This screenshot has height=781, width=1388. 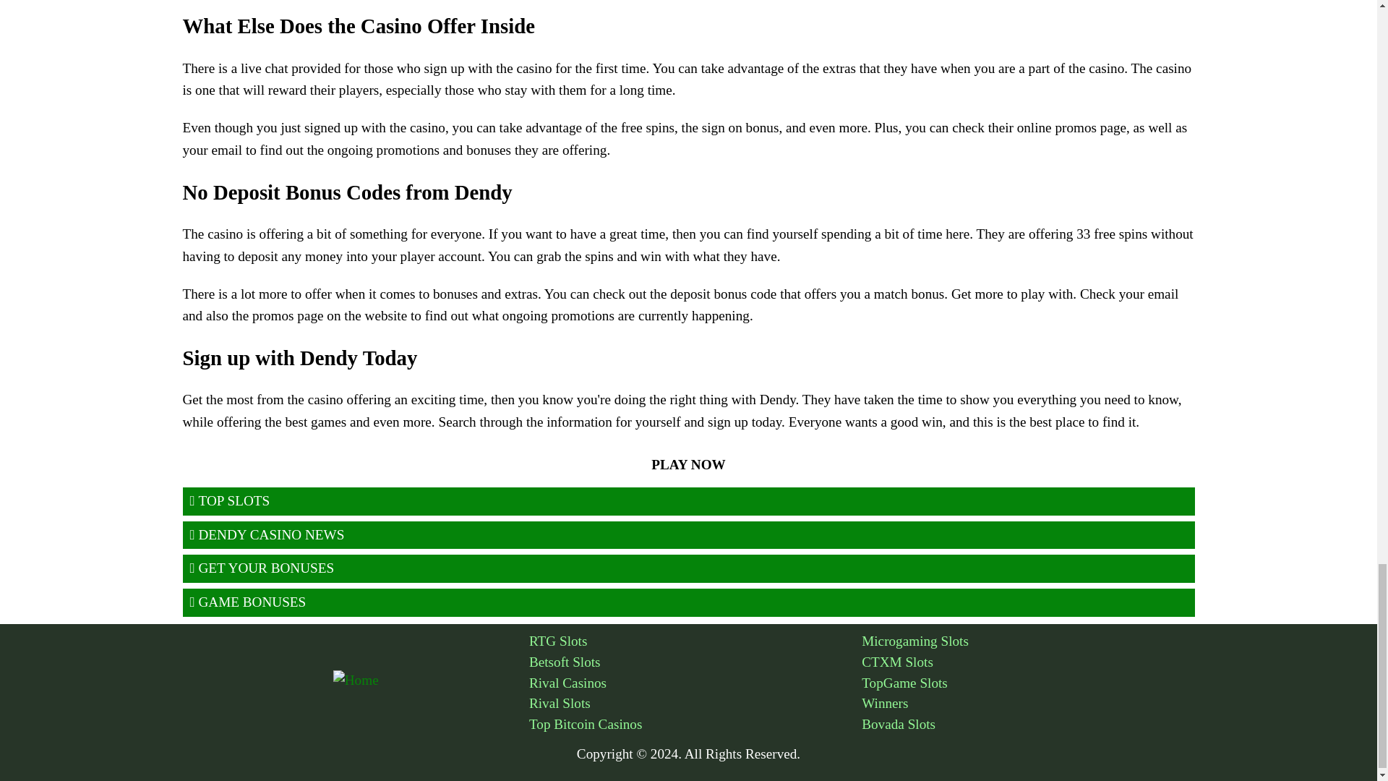 What do you see at coordinates (1028, 704) in the screenshot?
I see `Winners` at bounding box center [1028, 704].